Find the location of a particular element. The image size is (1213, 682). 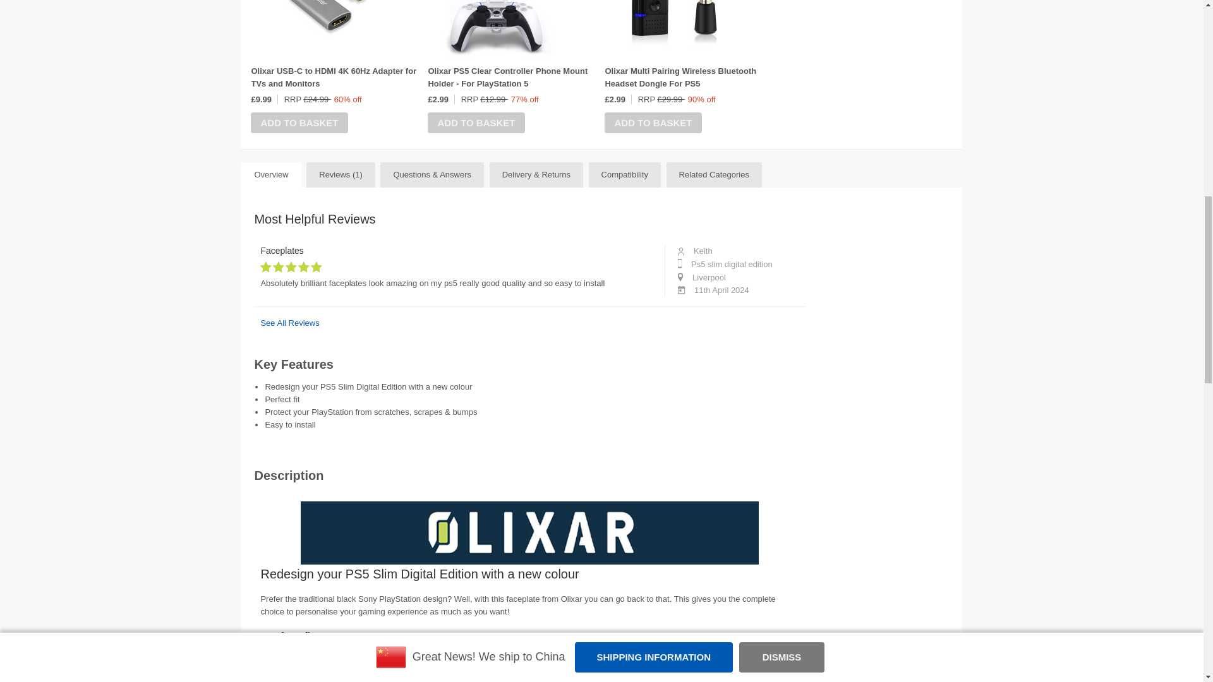

Olixar USB-C to HDMI 4K 60Hz Adapter for TVs and Monitors is located at coordinates (334, 77).